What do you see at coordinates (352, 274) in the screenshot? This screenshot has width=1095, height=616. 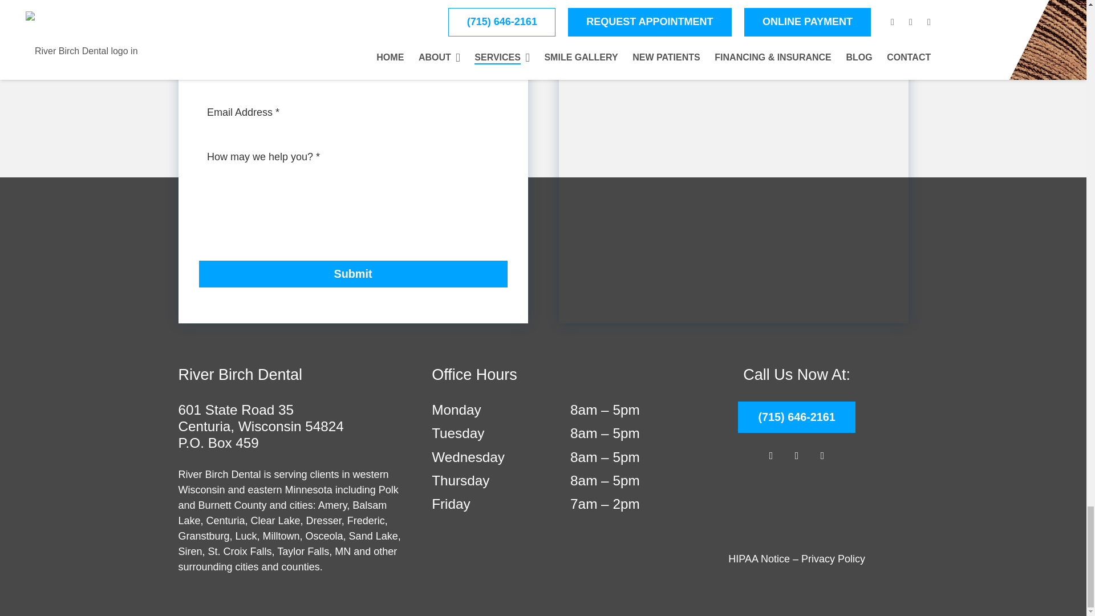 I see `Submit` at bounding box center [352, 274].